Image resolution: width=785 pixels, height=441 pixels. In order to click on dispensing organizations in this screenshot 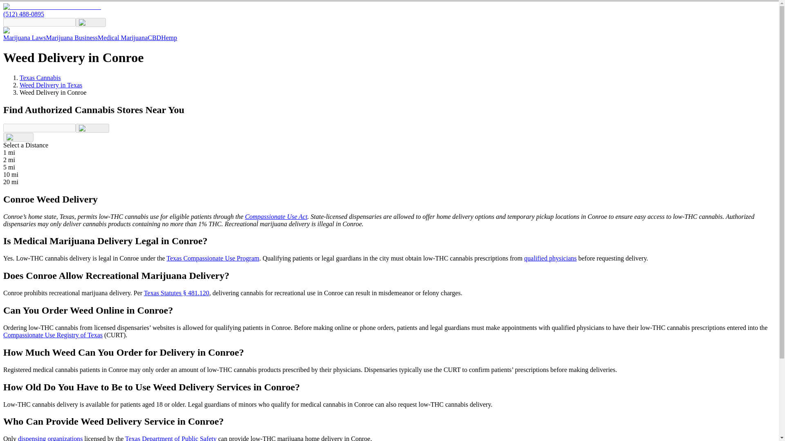, I will do `click(50, 438)`.